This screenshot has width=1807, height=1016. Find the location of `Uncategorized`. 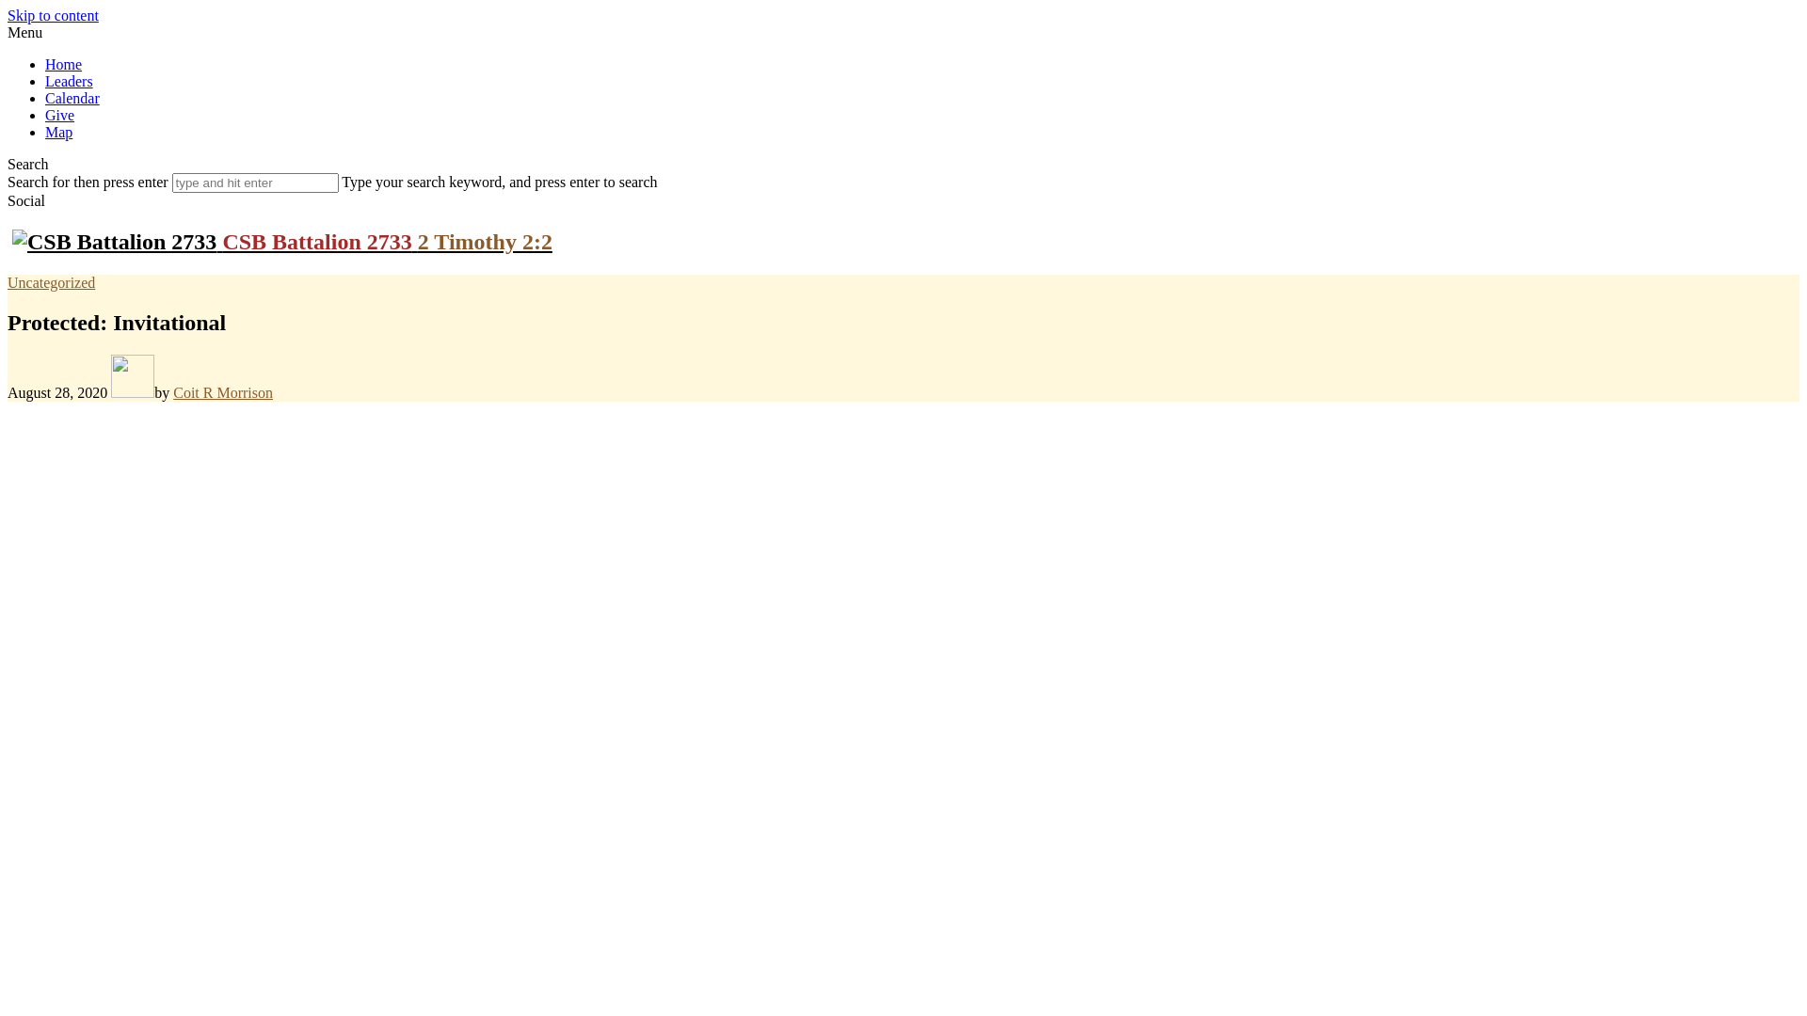

Uncategorized is located at coordinates (51, 282).